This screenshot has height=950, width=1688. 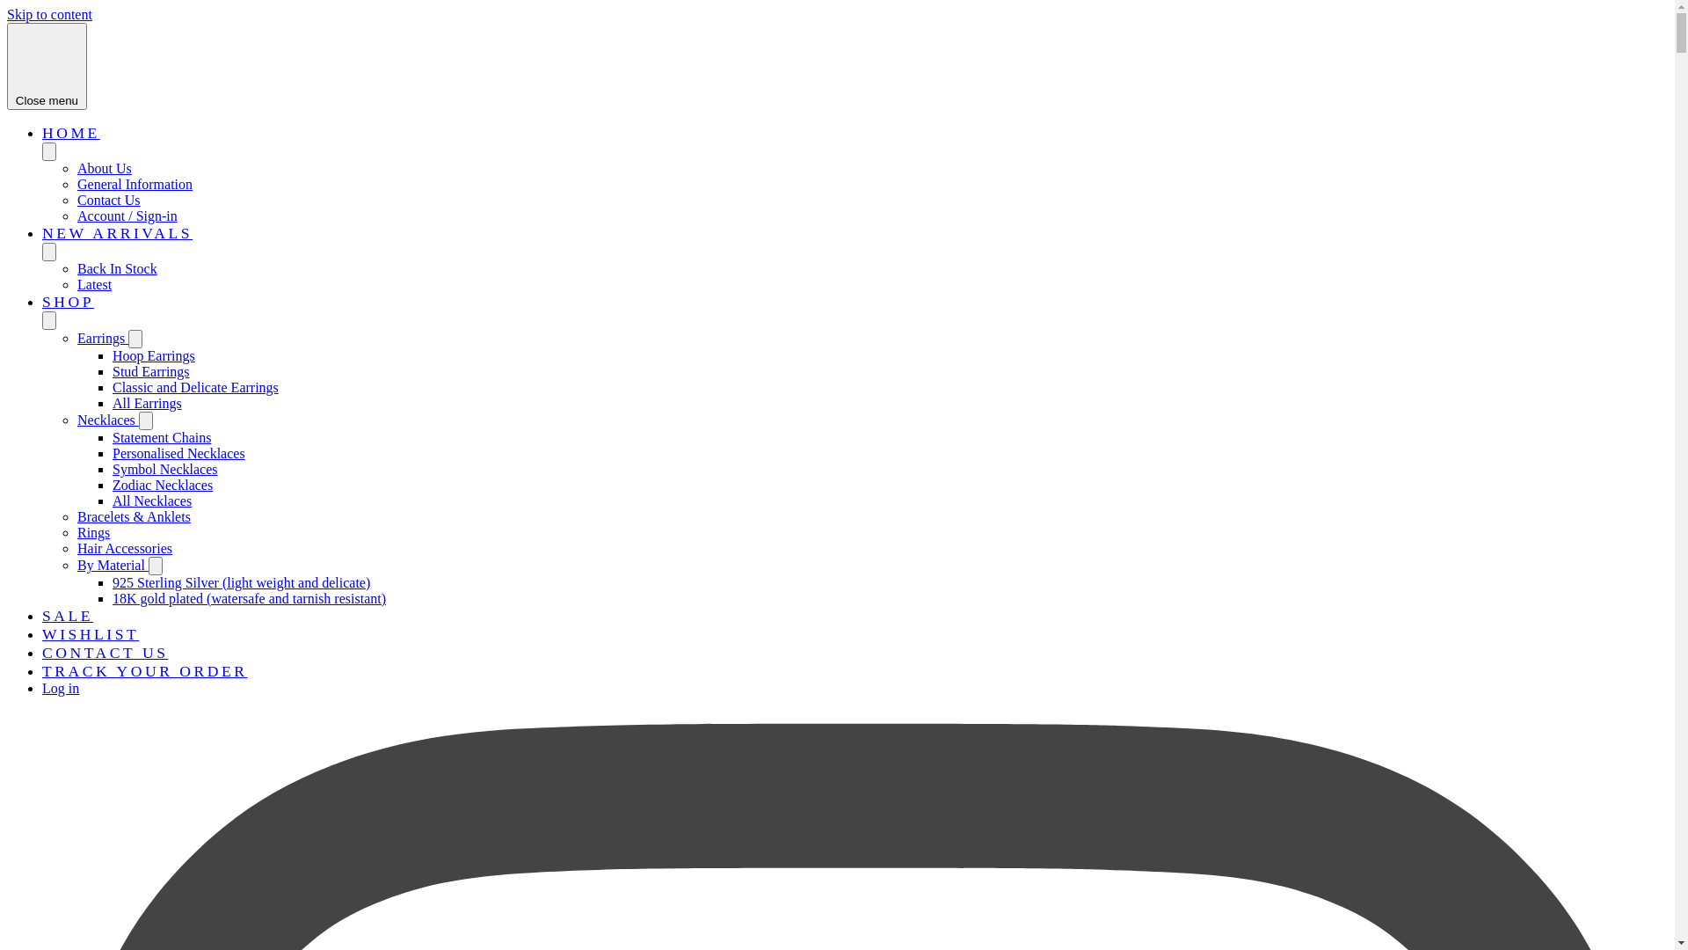 What do you see at coordinates (179, 454) in the screenshot?
I see `Personalised Necklaces` at bounding box center [179, 454].